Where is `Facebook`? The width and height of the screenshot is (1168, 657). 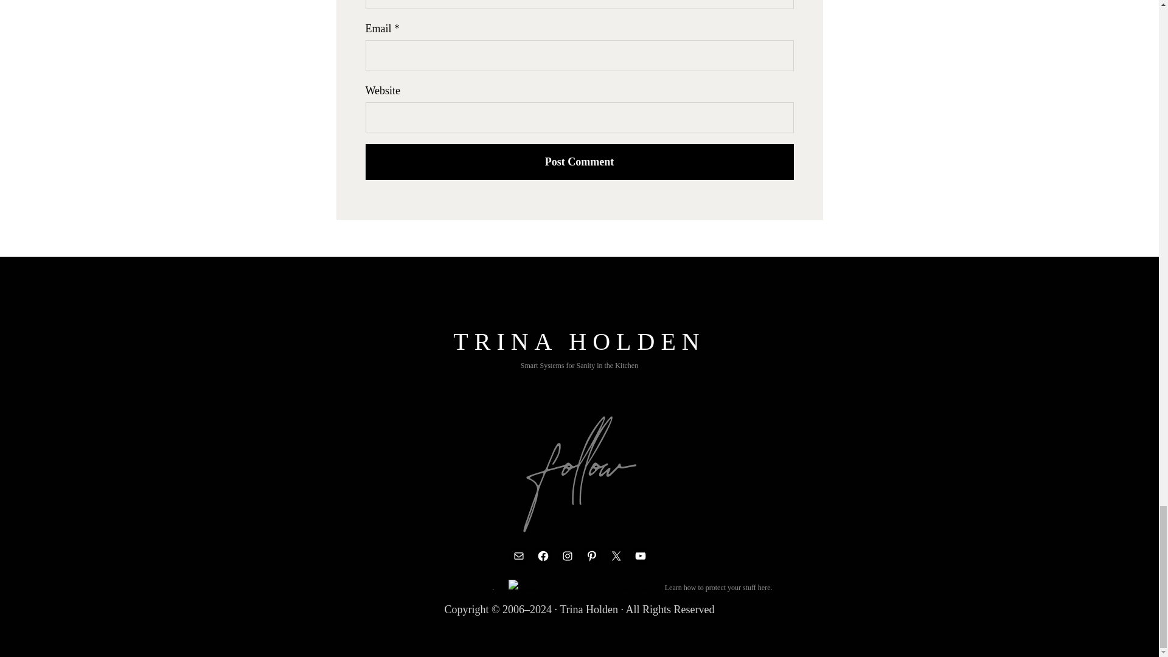 Facebook is located at coordinates (543, 555).